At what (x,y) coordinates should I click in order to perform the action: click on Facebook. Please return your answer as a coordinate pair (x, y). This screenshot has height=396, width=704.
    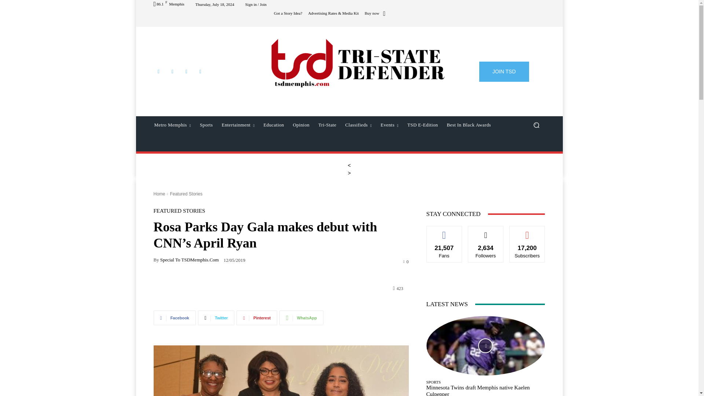
    Looking at the image, I should click on (158, 71).